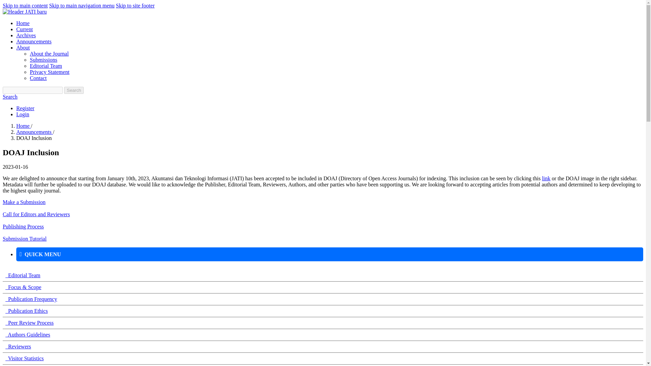  I want to click on link, so click(546, 178).